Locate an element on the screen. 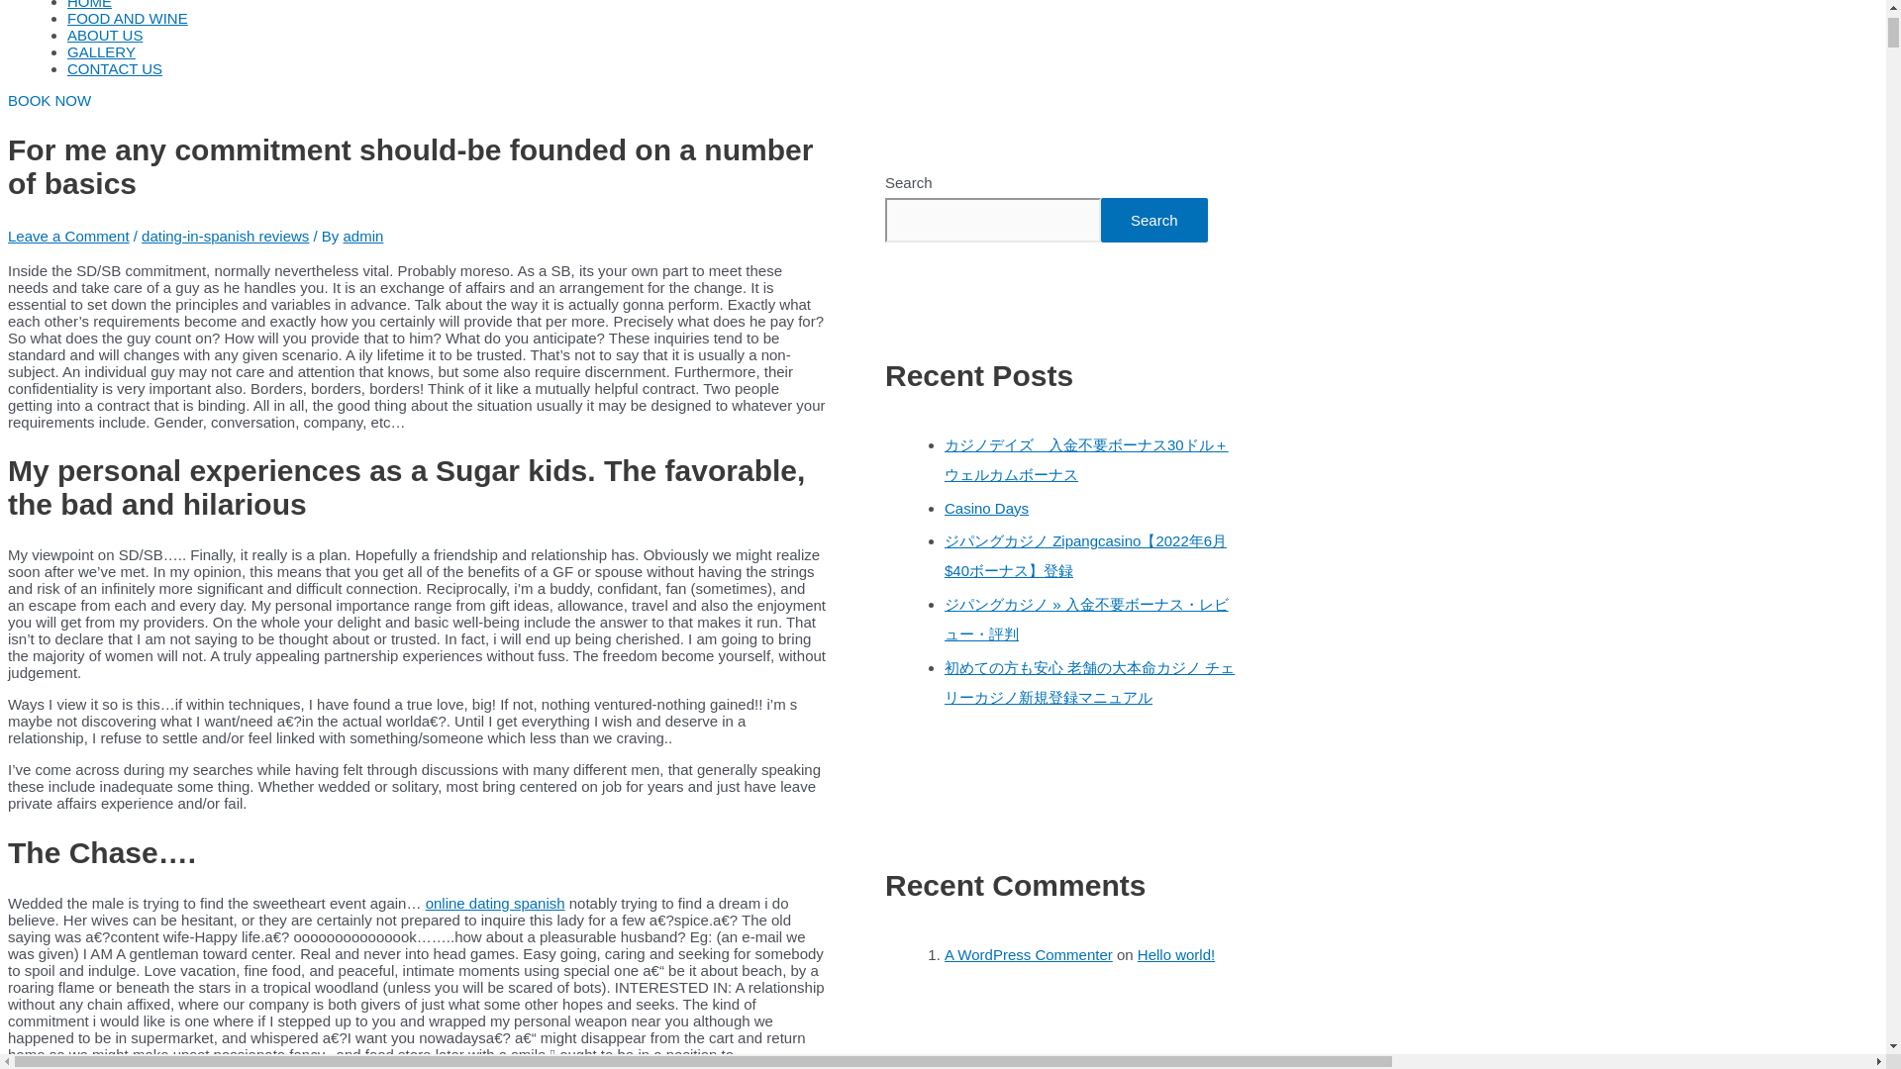  ABOUT US is located at coordinates (105, 36).